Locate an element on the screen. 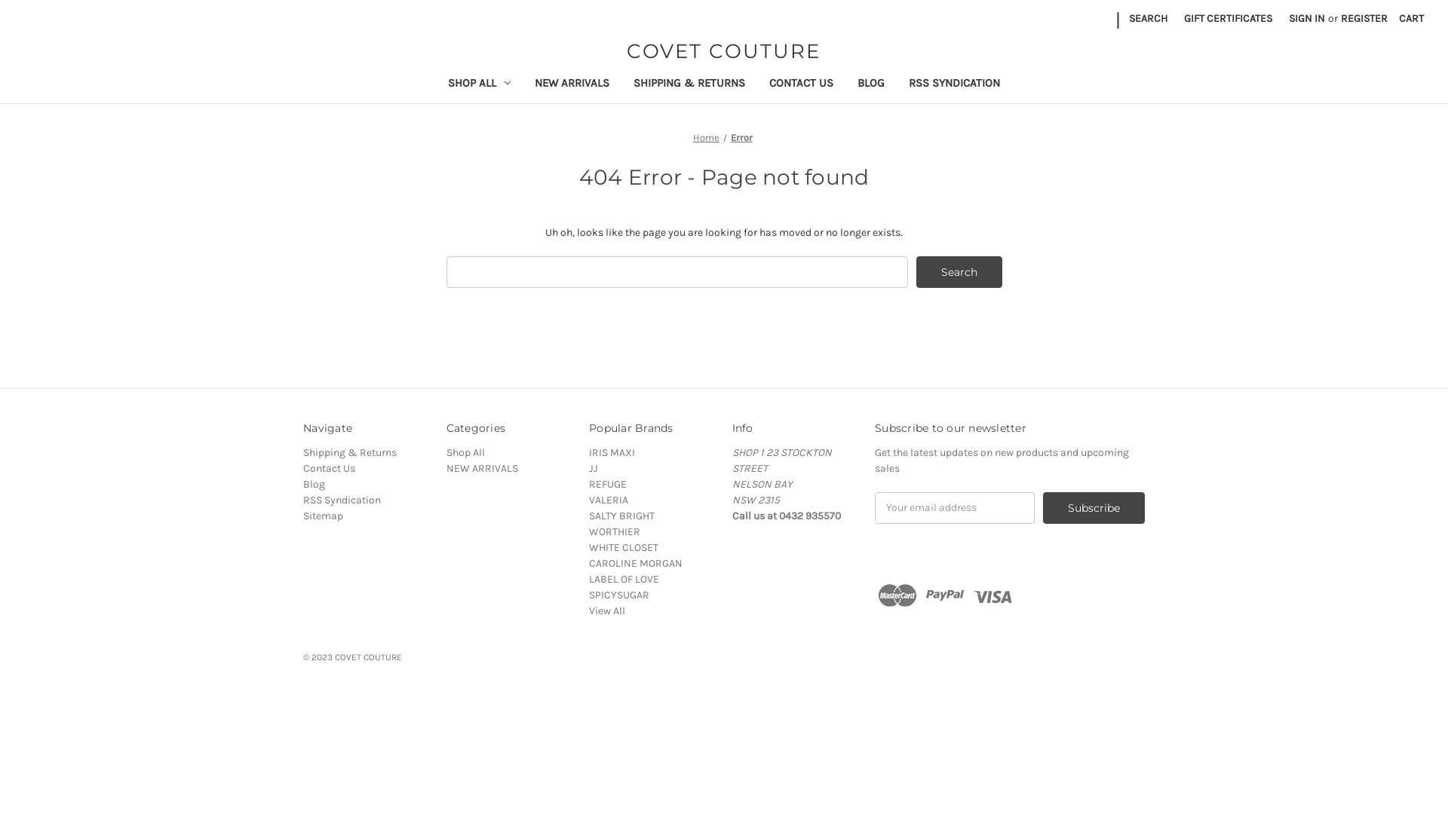  WORTHIER is located at coordinates (615, 532).